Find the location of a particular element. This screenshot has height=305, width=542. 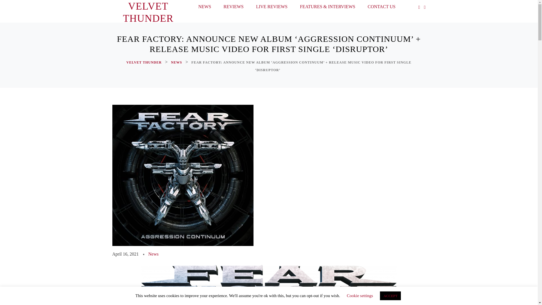

Go to VELVET THUNDER. is located at coordinates (145, 62).